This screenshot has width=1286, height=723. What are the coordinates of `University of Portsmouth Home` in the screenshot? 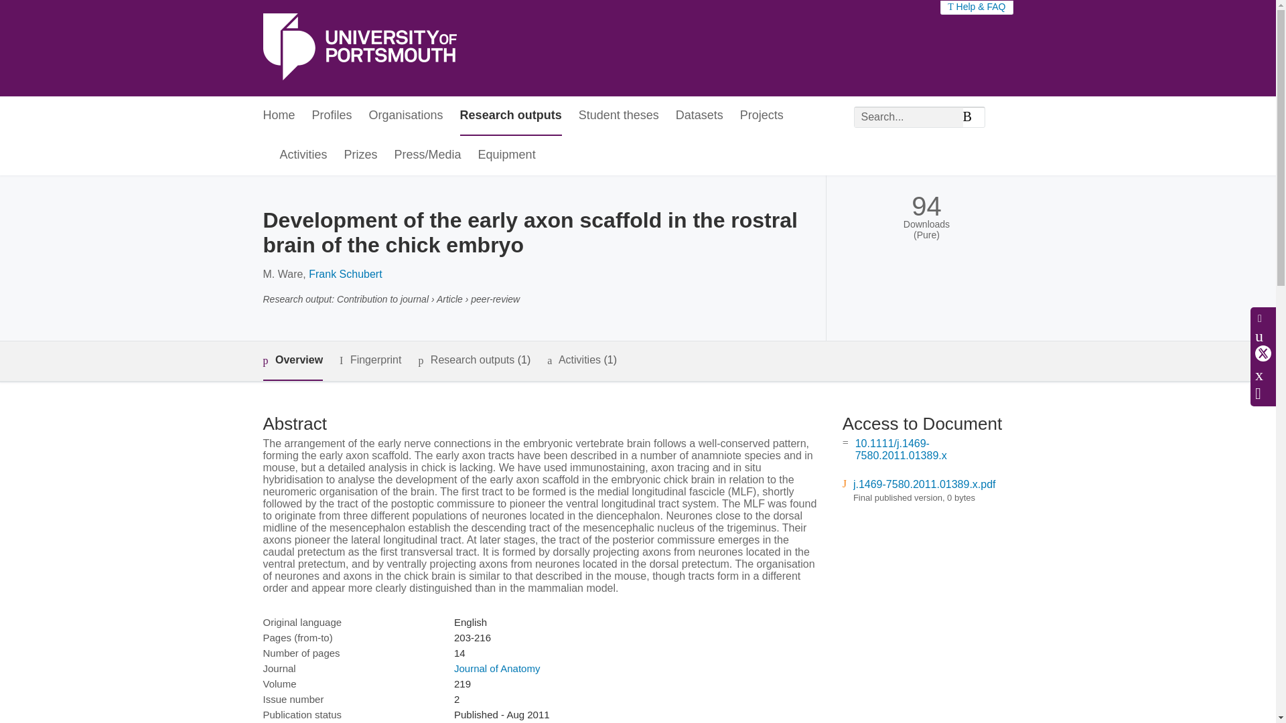 It's located at (359, 48).